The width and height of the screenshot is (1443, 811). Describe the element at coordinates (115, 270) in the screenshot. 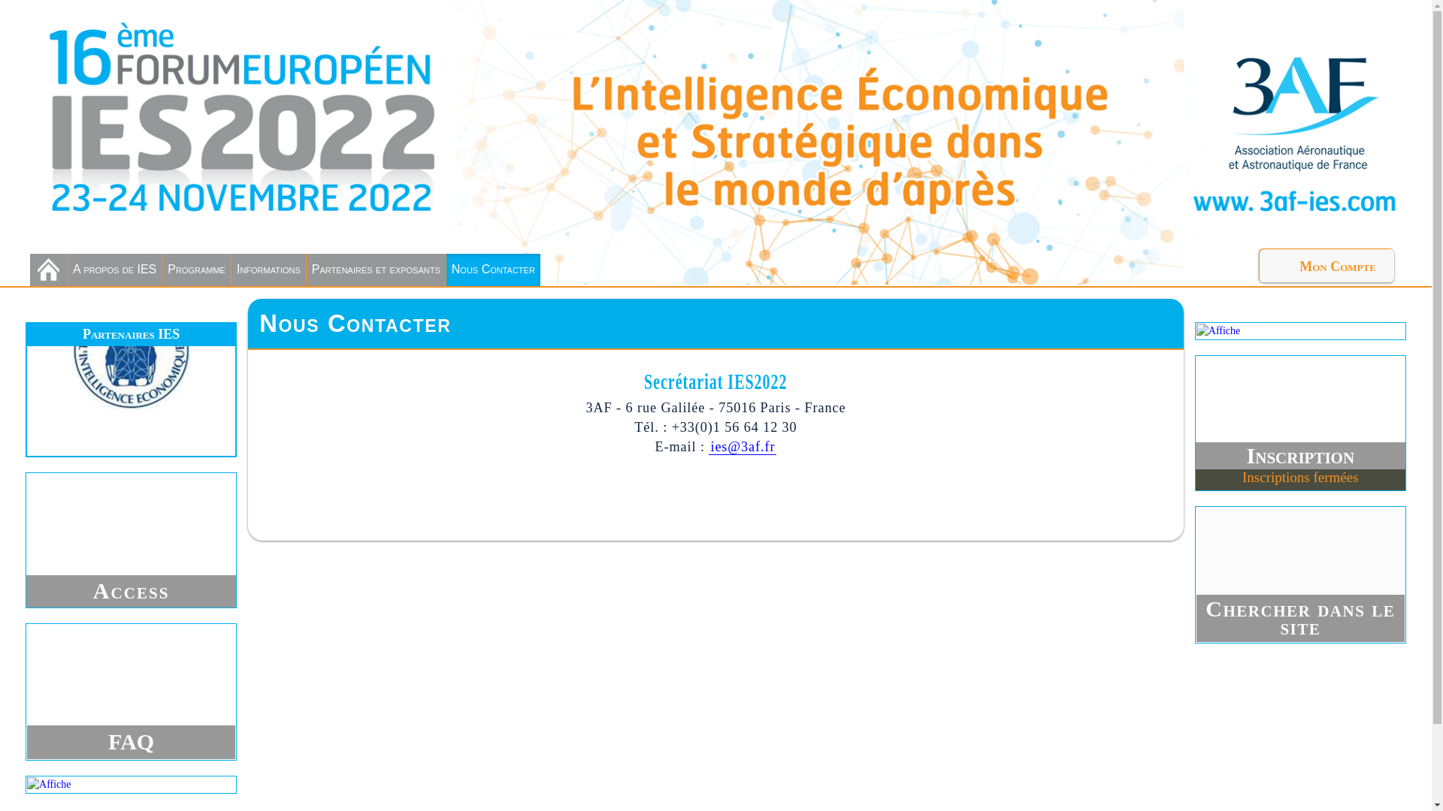

I see `A propos de IES` at that location.